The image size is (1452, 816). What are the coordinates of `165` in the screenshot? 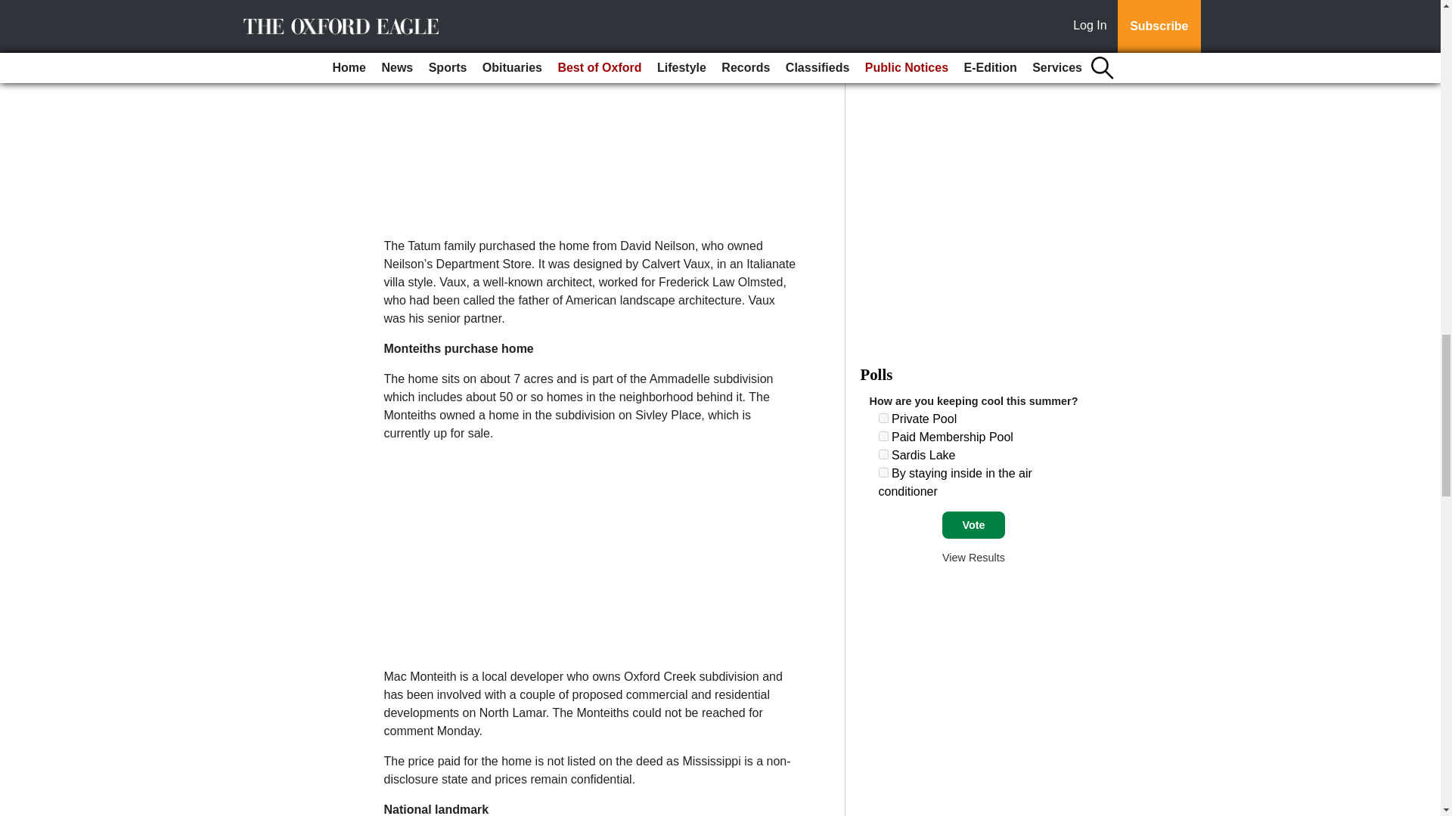 It's located at (883, 437).